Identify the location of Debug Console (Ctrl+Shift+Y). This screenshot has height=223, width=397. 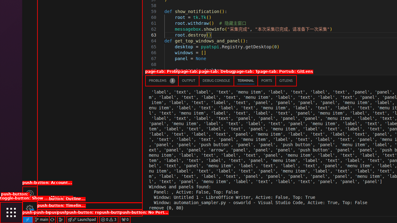
(216, 81).